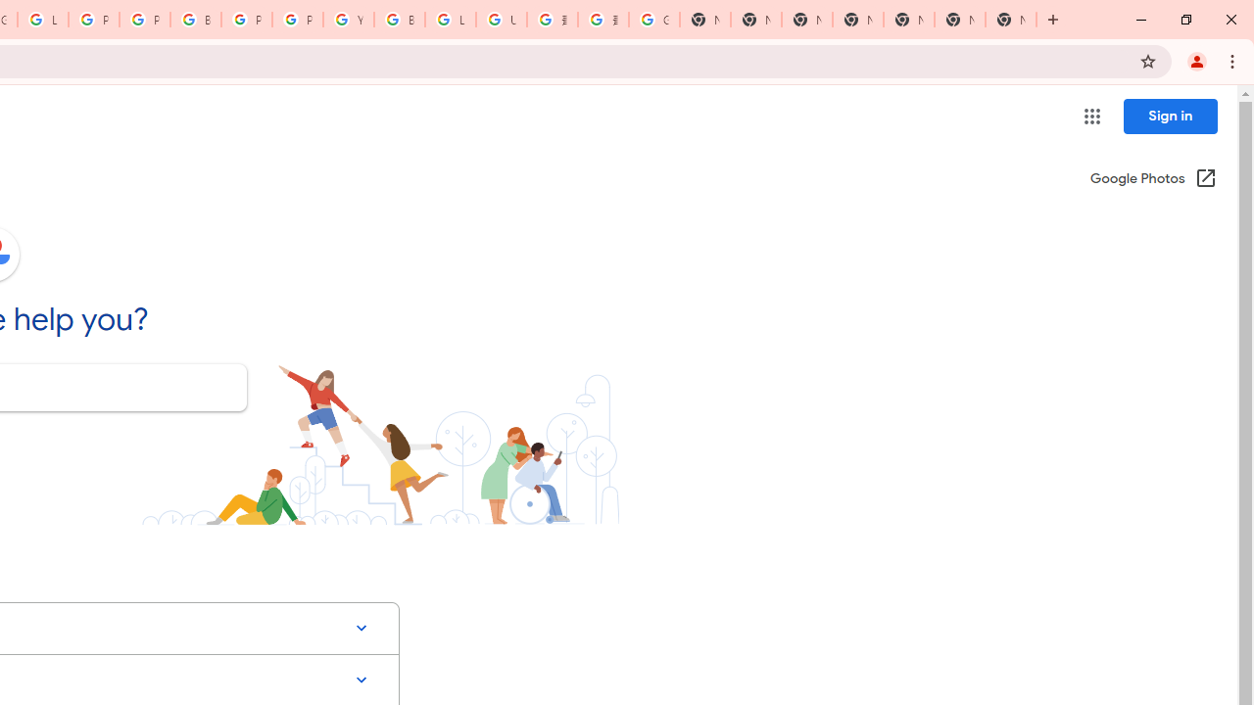 The width and height of the screenshot is (1254, 705). What do you see at coordinates (94, 20) in the screenshot?
I see `Privacy Help Center - Policies Help` at bounding box center [94, 20].